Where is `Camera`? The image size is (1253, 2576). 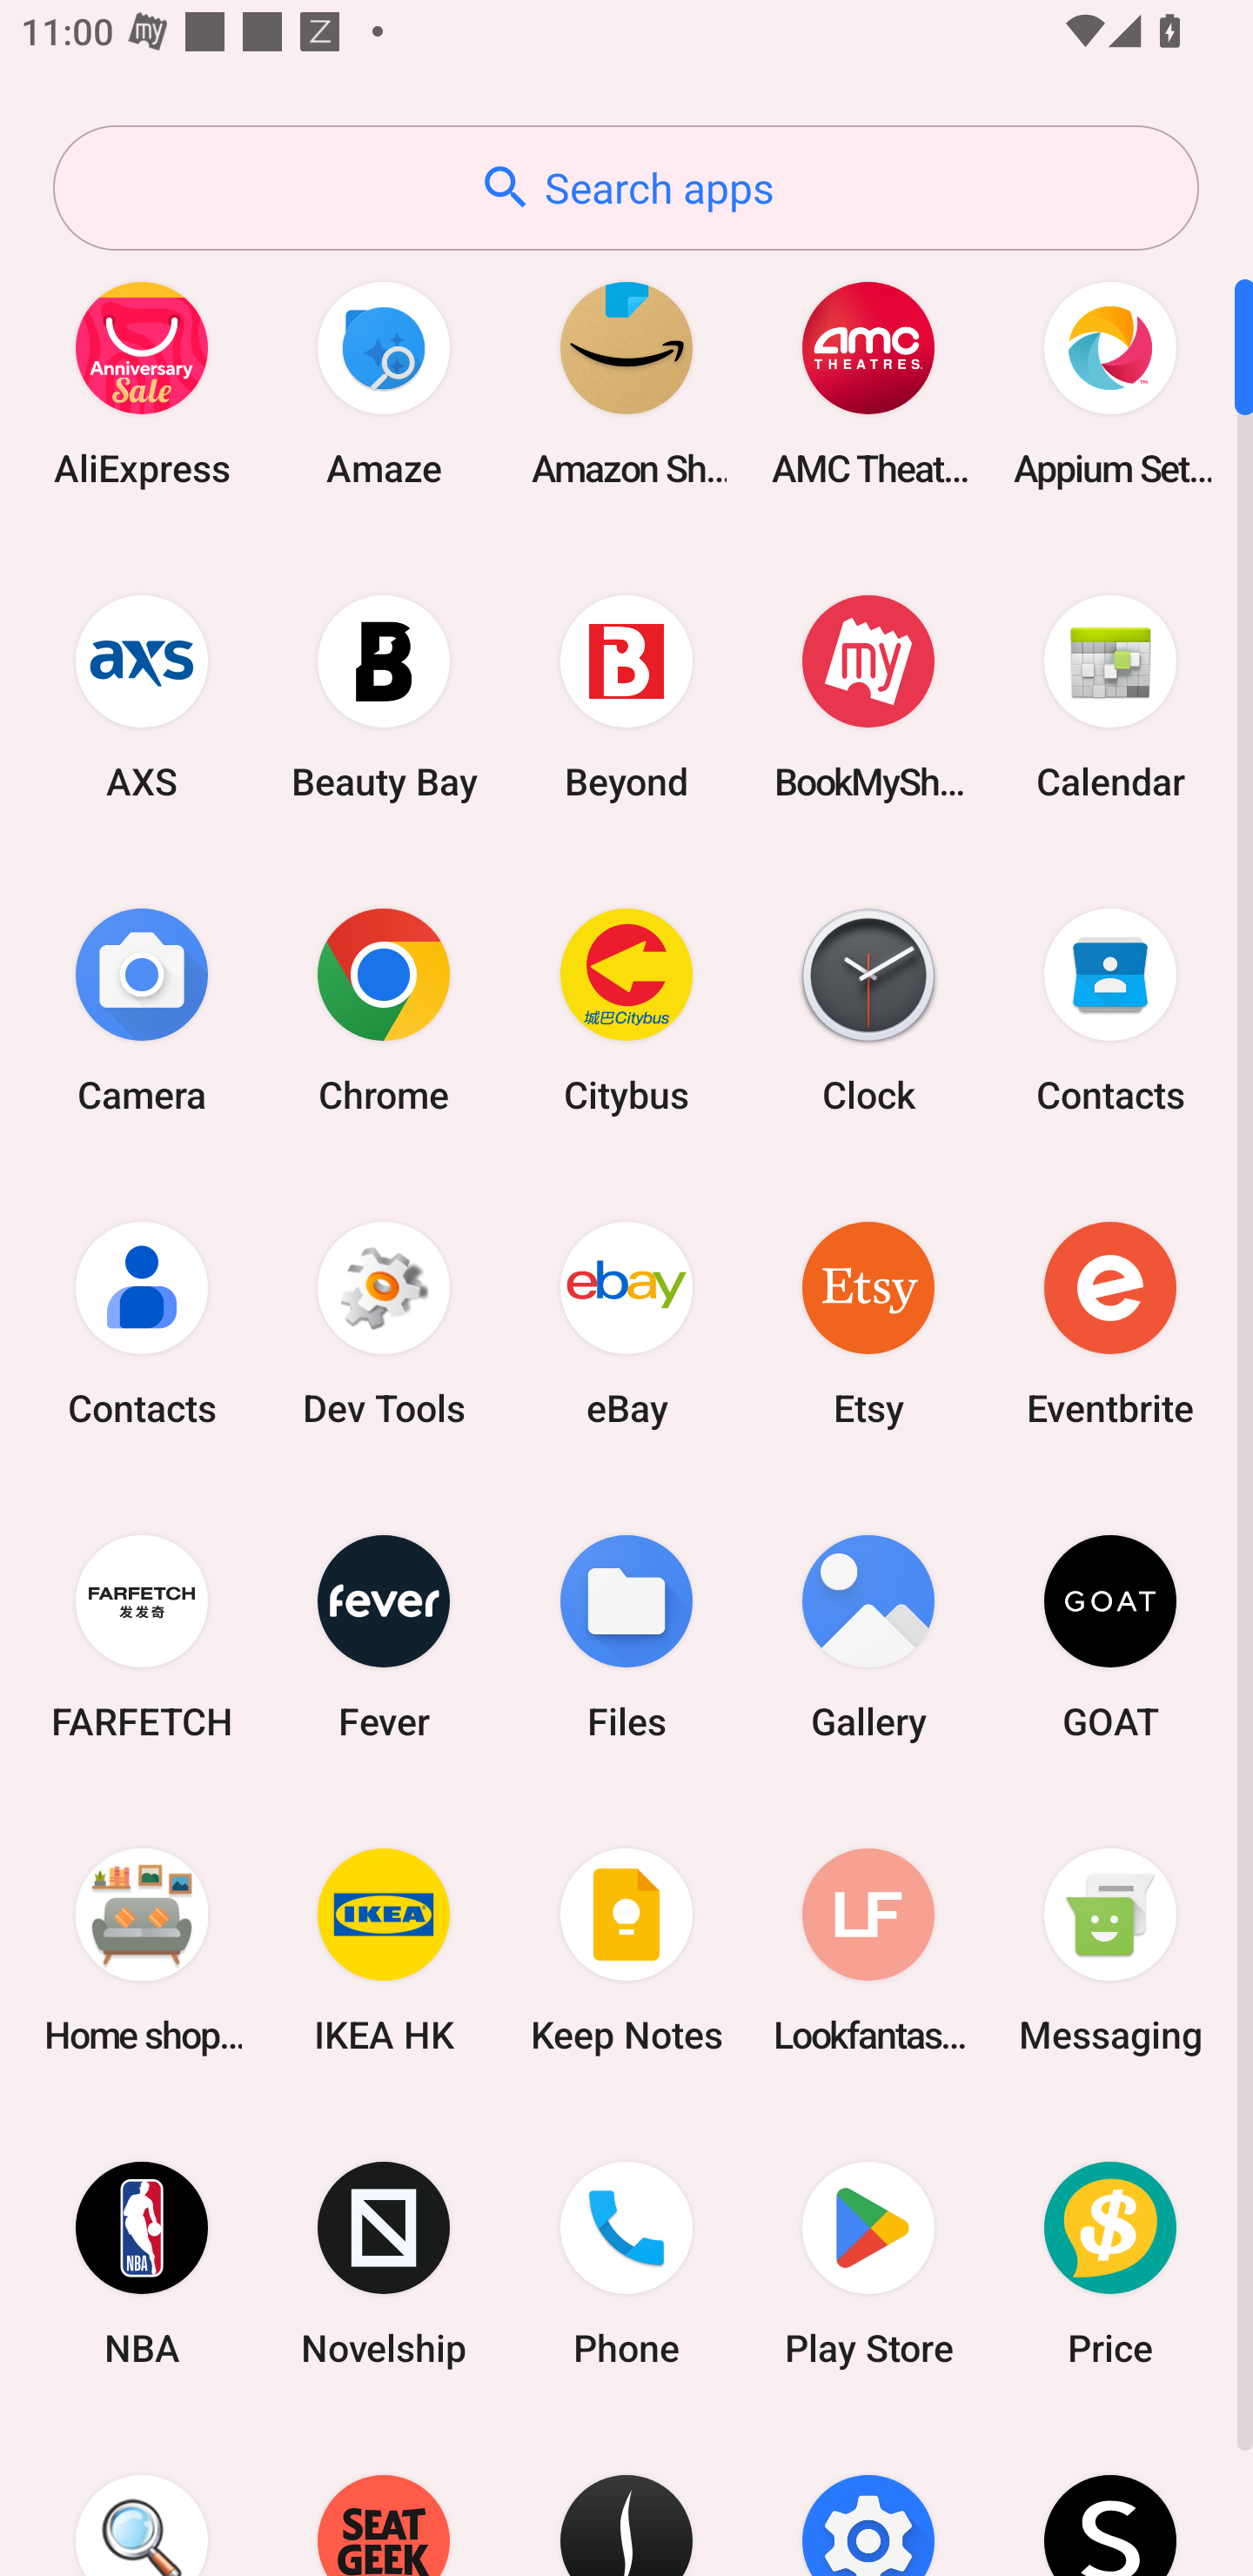
Camera is located at coordinates (142, 1010).